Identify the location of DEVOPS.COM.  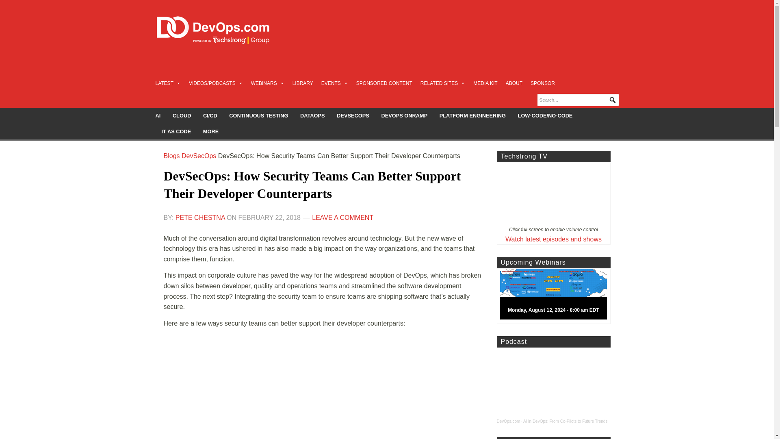
(222, 30).